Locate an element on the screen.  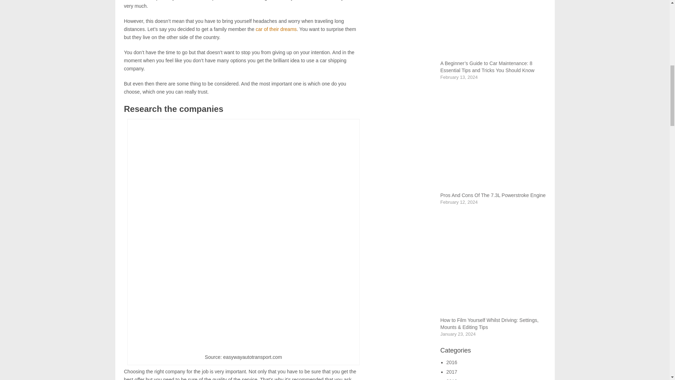
car of their dreams is located at coordinates (276, 29).